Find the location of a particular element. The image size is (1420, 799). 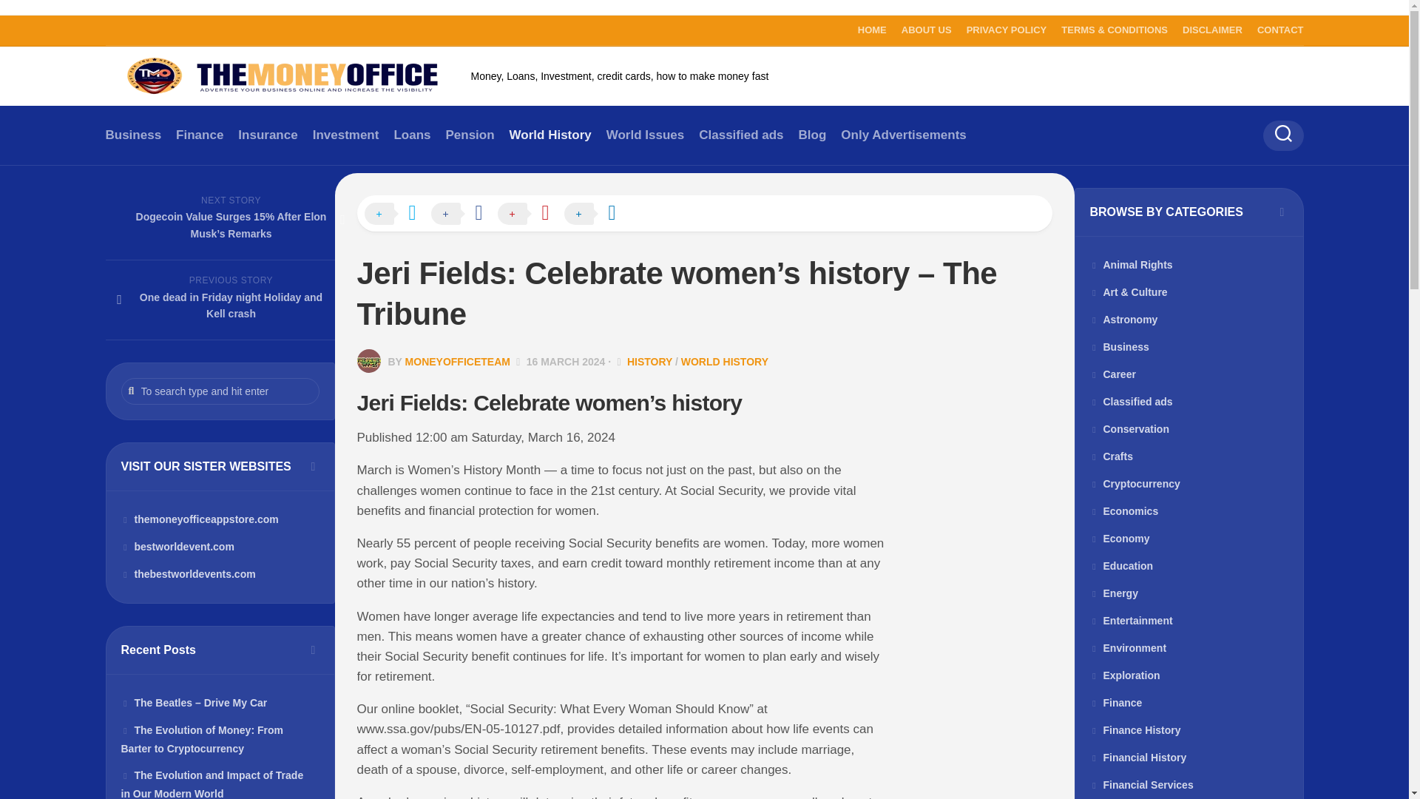

Share on X is located at coordinates (396, 215).